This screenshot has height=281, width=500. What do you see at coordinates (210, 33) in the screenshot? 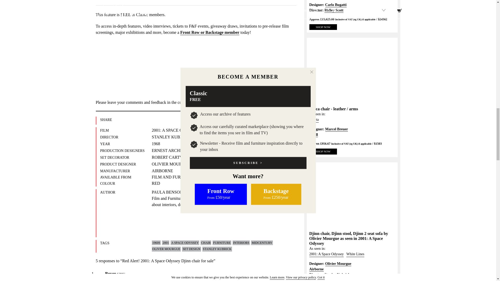
I see `Front Row or Backstage member` at bounding box center [210, 33].